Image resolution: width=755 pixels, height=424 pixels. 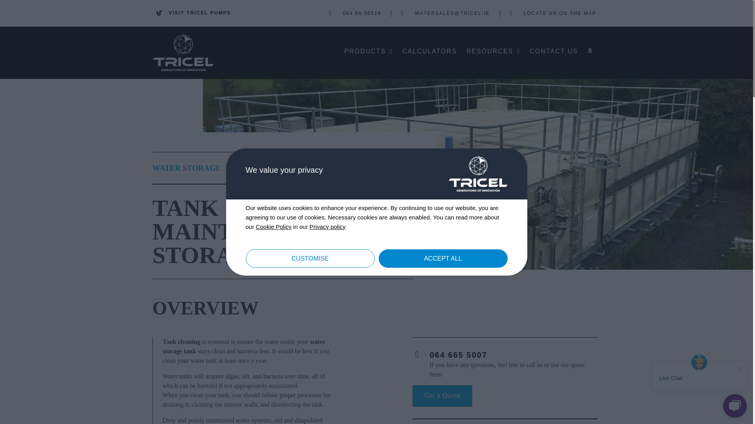 What do you see at coordinates (369, 51) in the screenshot?
I see `PRODUCTS` at bounding box center [369, 51].